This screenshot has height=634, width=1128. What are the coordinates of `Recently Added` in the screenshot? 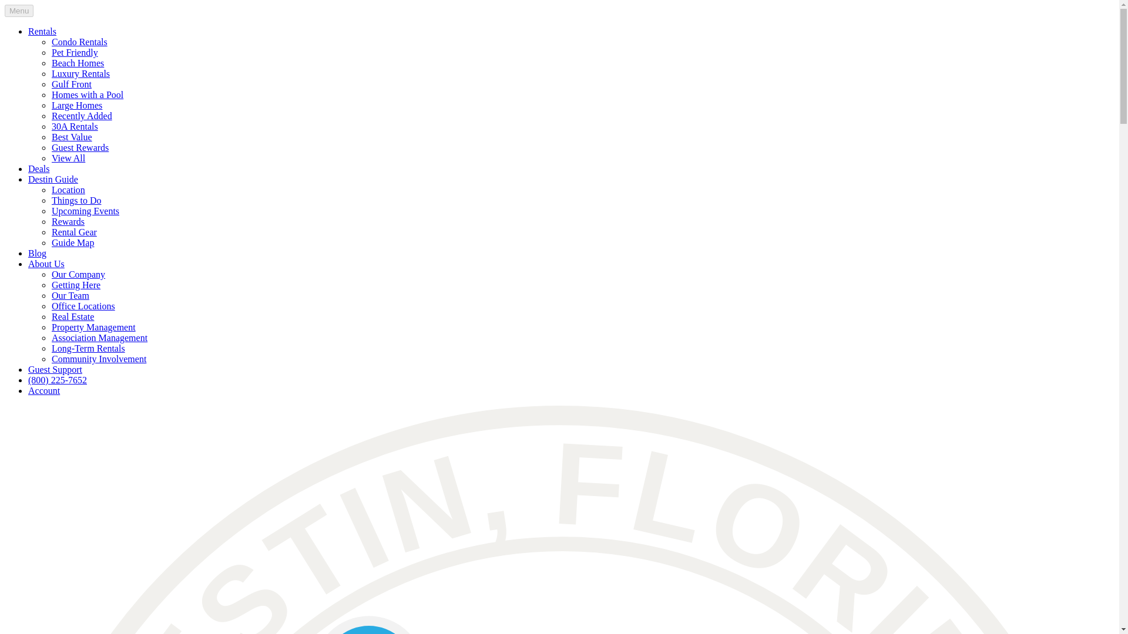 It's located at (82, 116).